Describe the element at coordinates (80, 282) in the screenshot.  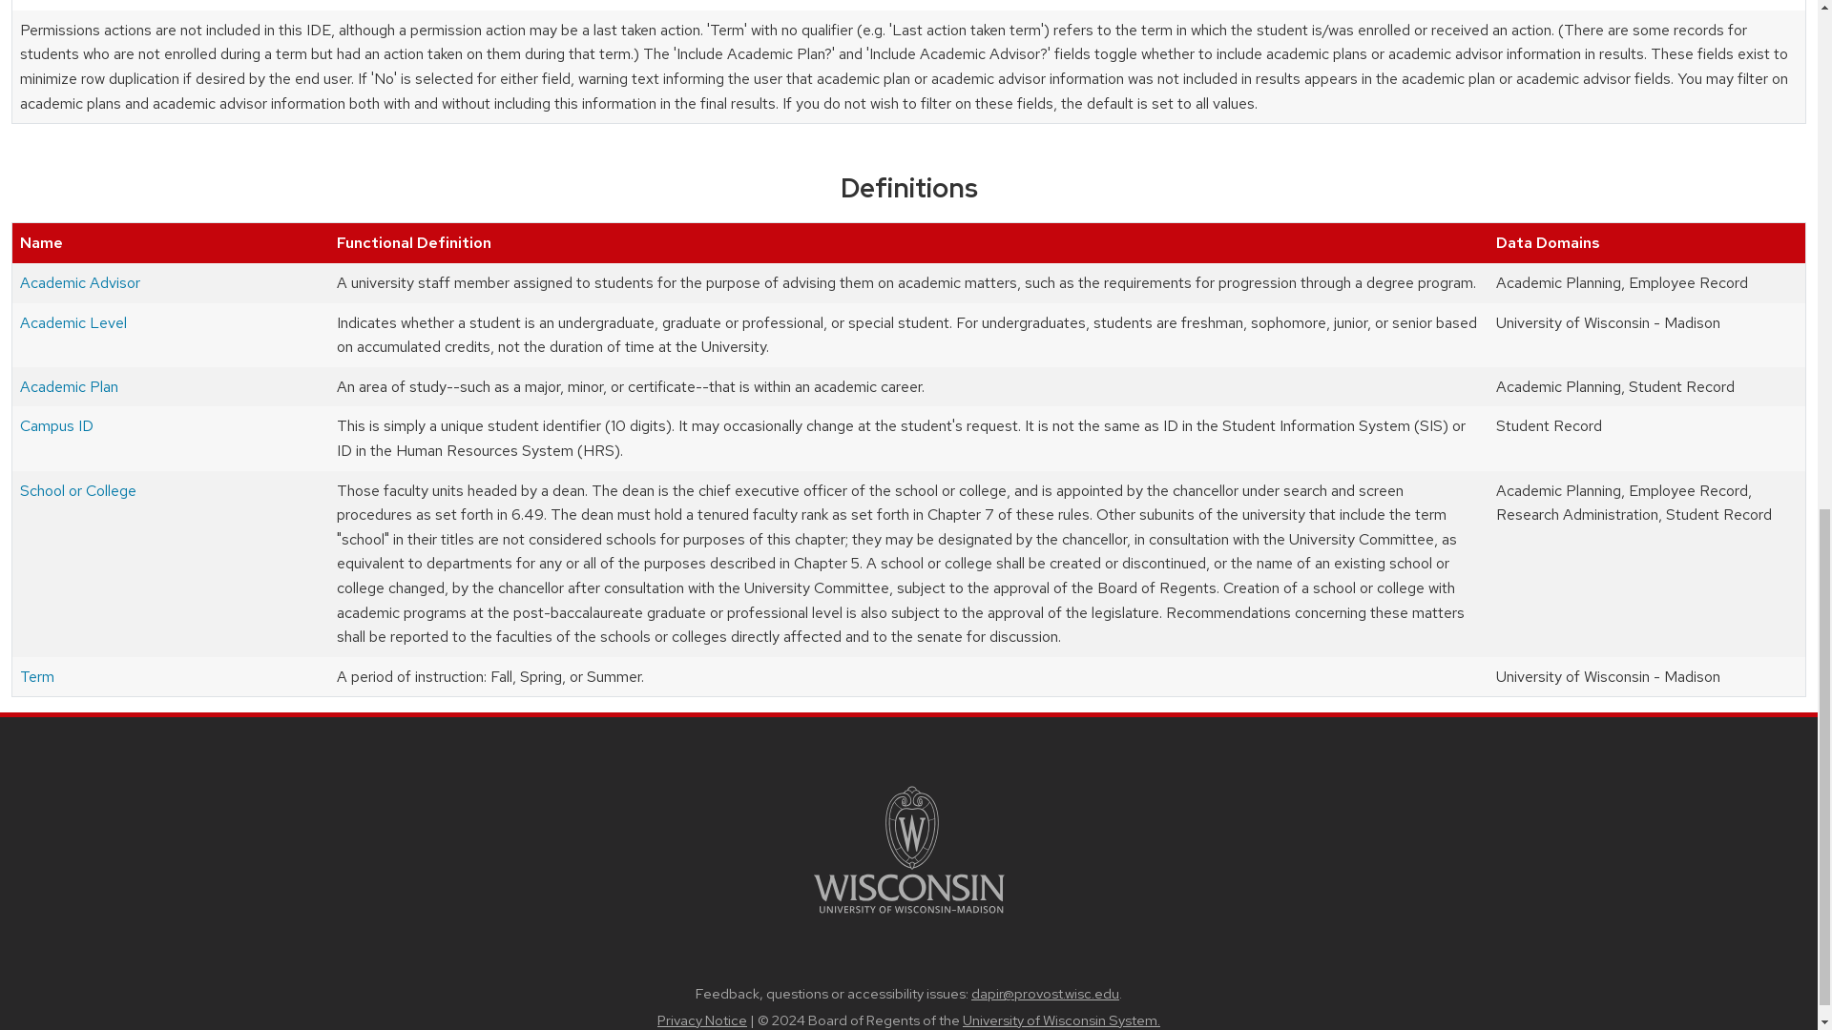
I see `Academic Advisor` at that location.